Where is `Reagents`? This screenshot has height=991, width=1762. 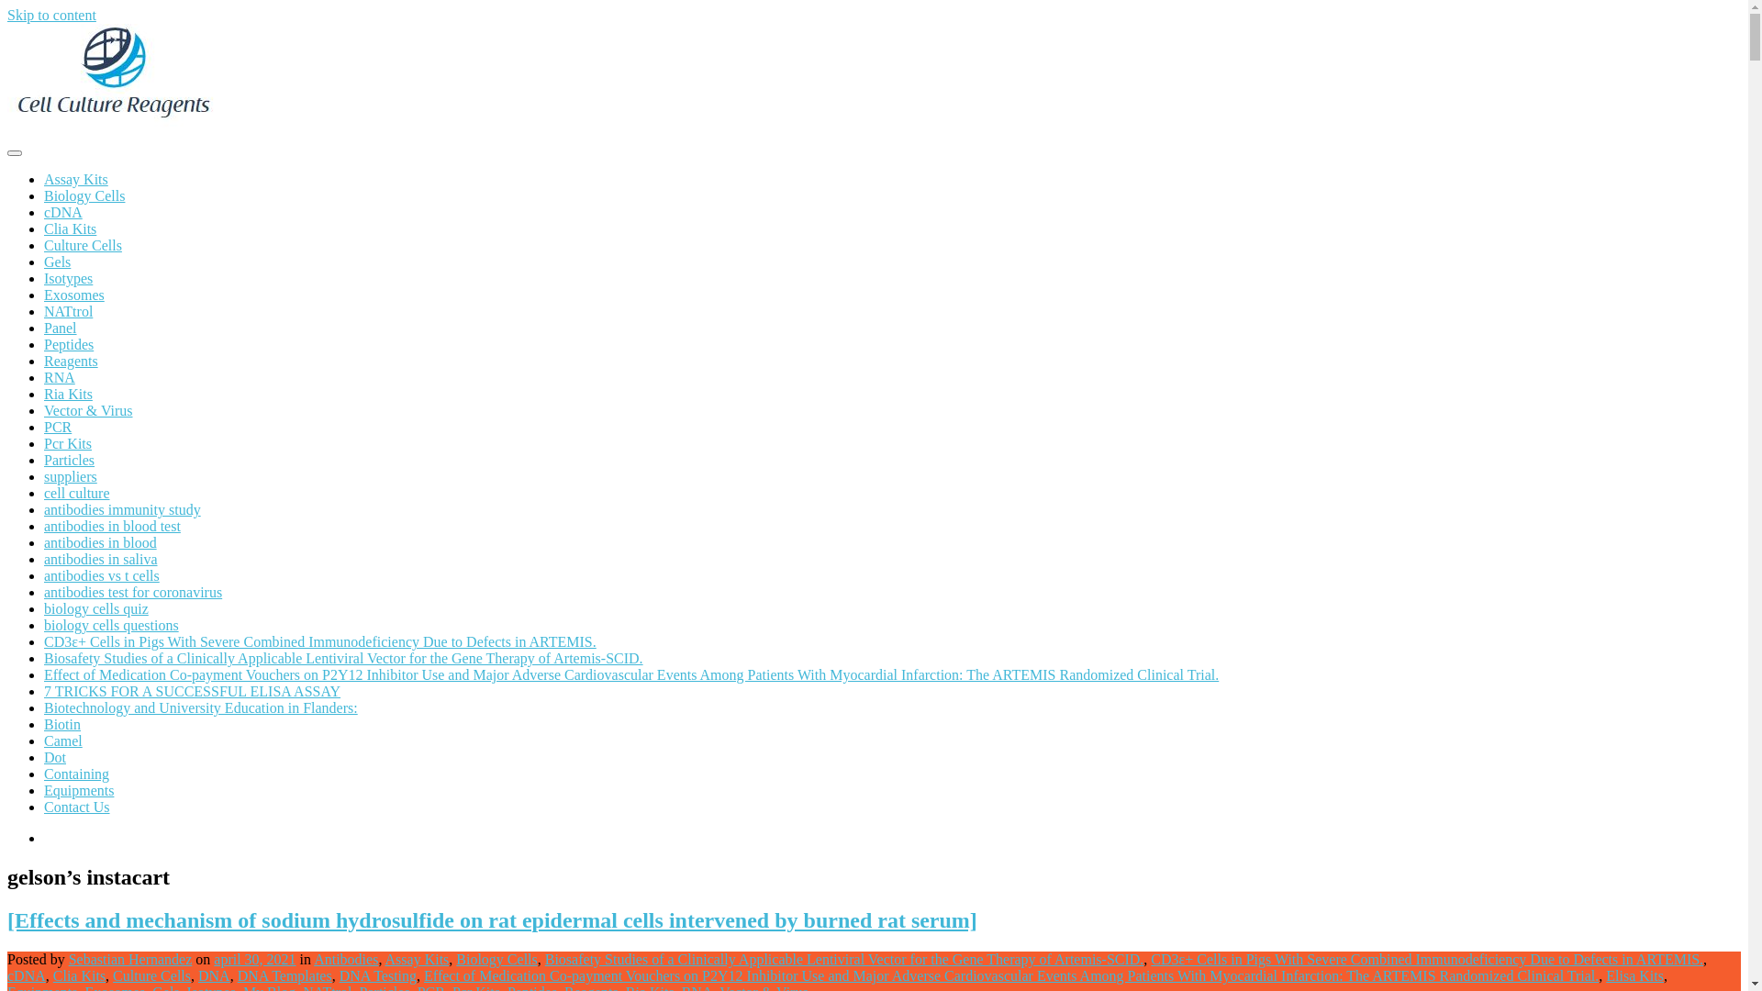 Reagents is located at coordinates (72, 361).